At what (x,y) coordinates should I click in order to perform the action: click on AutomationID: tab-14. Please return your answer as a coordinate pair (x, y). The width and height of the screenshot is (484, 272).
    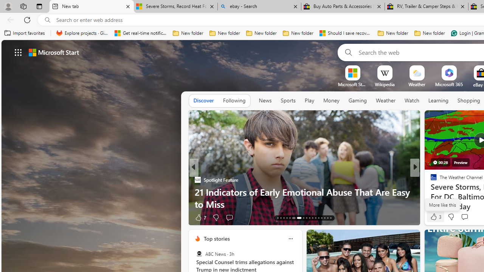
    Looking at the image, I should click on (281, 218).